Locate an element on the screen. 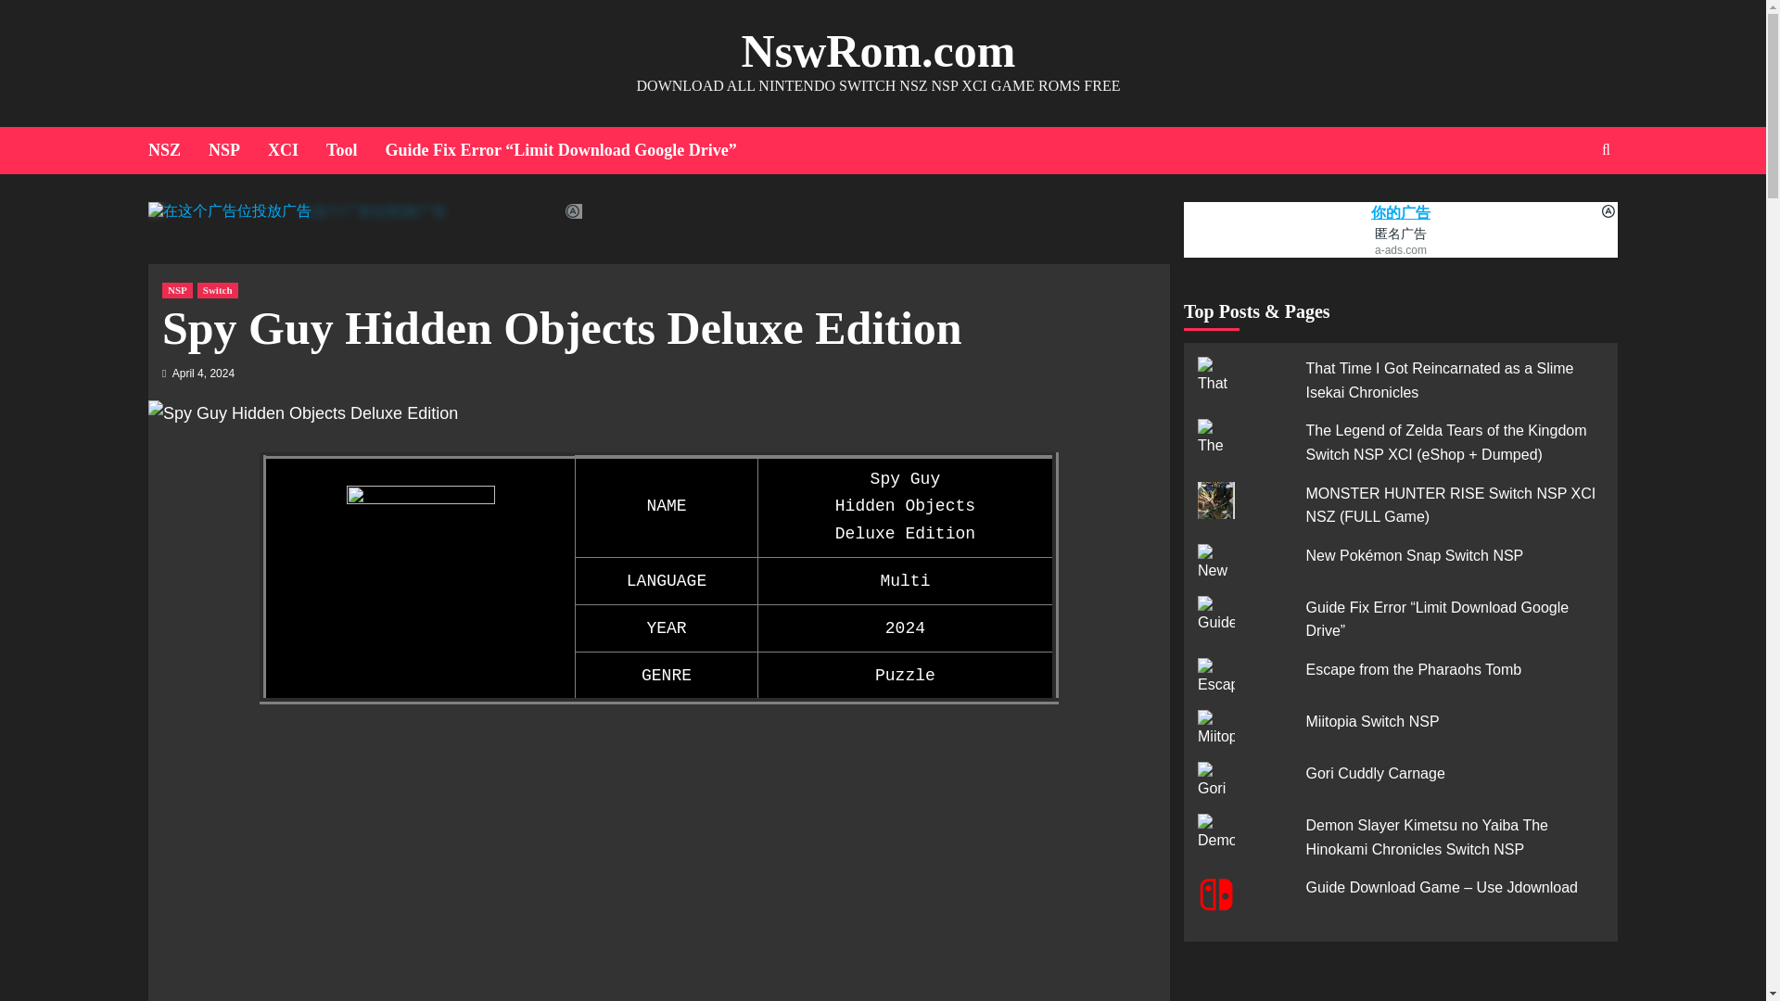 The image size is (1780, 1001). NSZ is located at coordinates (178, 150).